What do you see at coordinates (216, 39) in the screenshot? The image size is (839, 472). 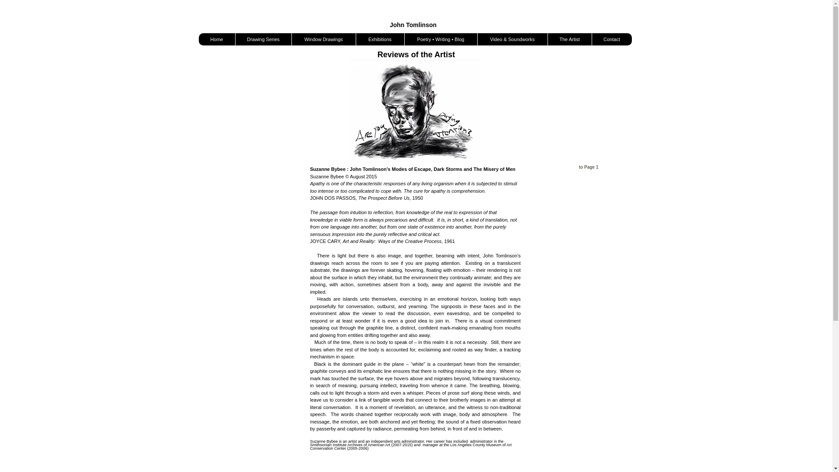 I see `Home` at bounding box center [216, 39].